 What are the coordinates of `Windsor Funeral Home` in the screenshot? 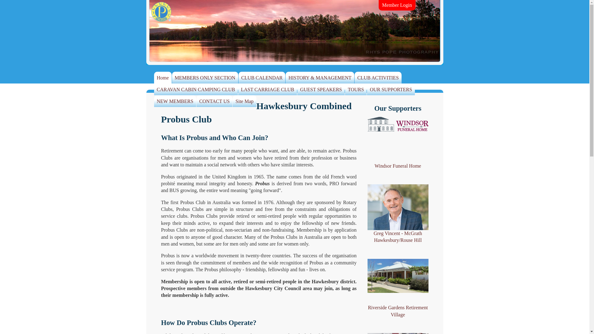 It's located at (398, 143).